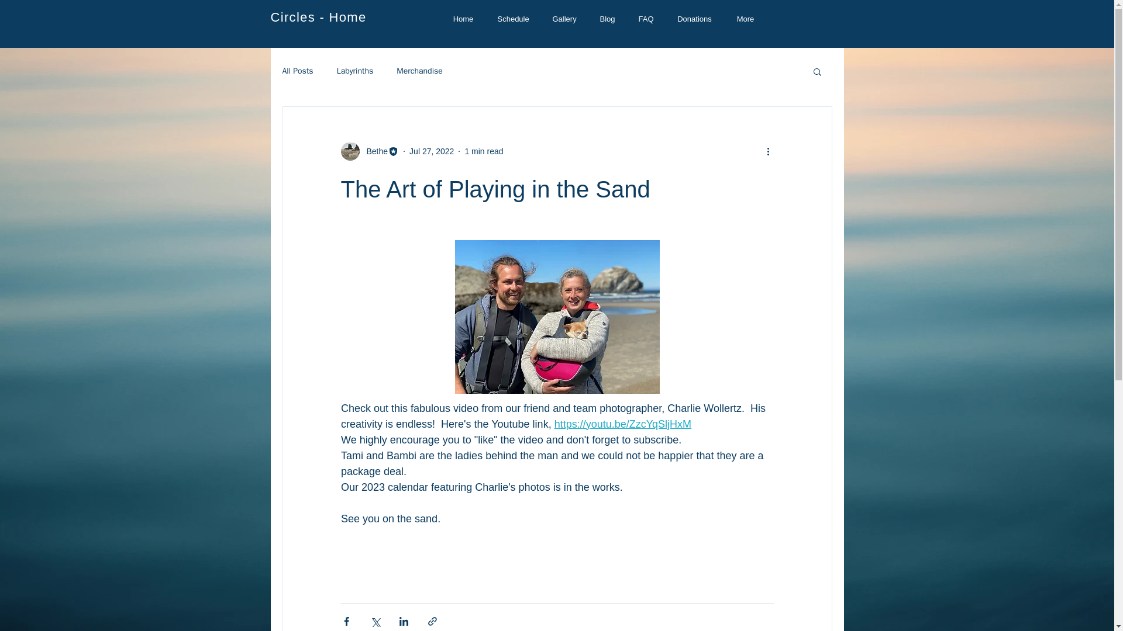 The image size is (1123, 631). Describe the element at coordinates (484, 150) in the screenshot. I see `1 min read` at that location.